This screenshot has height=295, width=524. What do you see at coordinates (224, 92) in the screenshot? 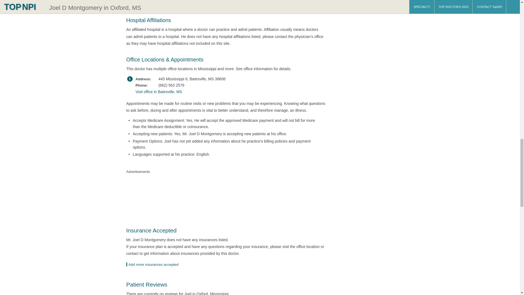
I see `Office in Batesville, MS` at bounding box center [224, 92].